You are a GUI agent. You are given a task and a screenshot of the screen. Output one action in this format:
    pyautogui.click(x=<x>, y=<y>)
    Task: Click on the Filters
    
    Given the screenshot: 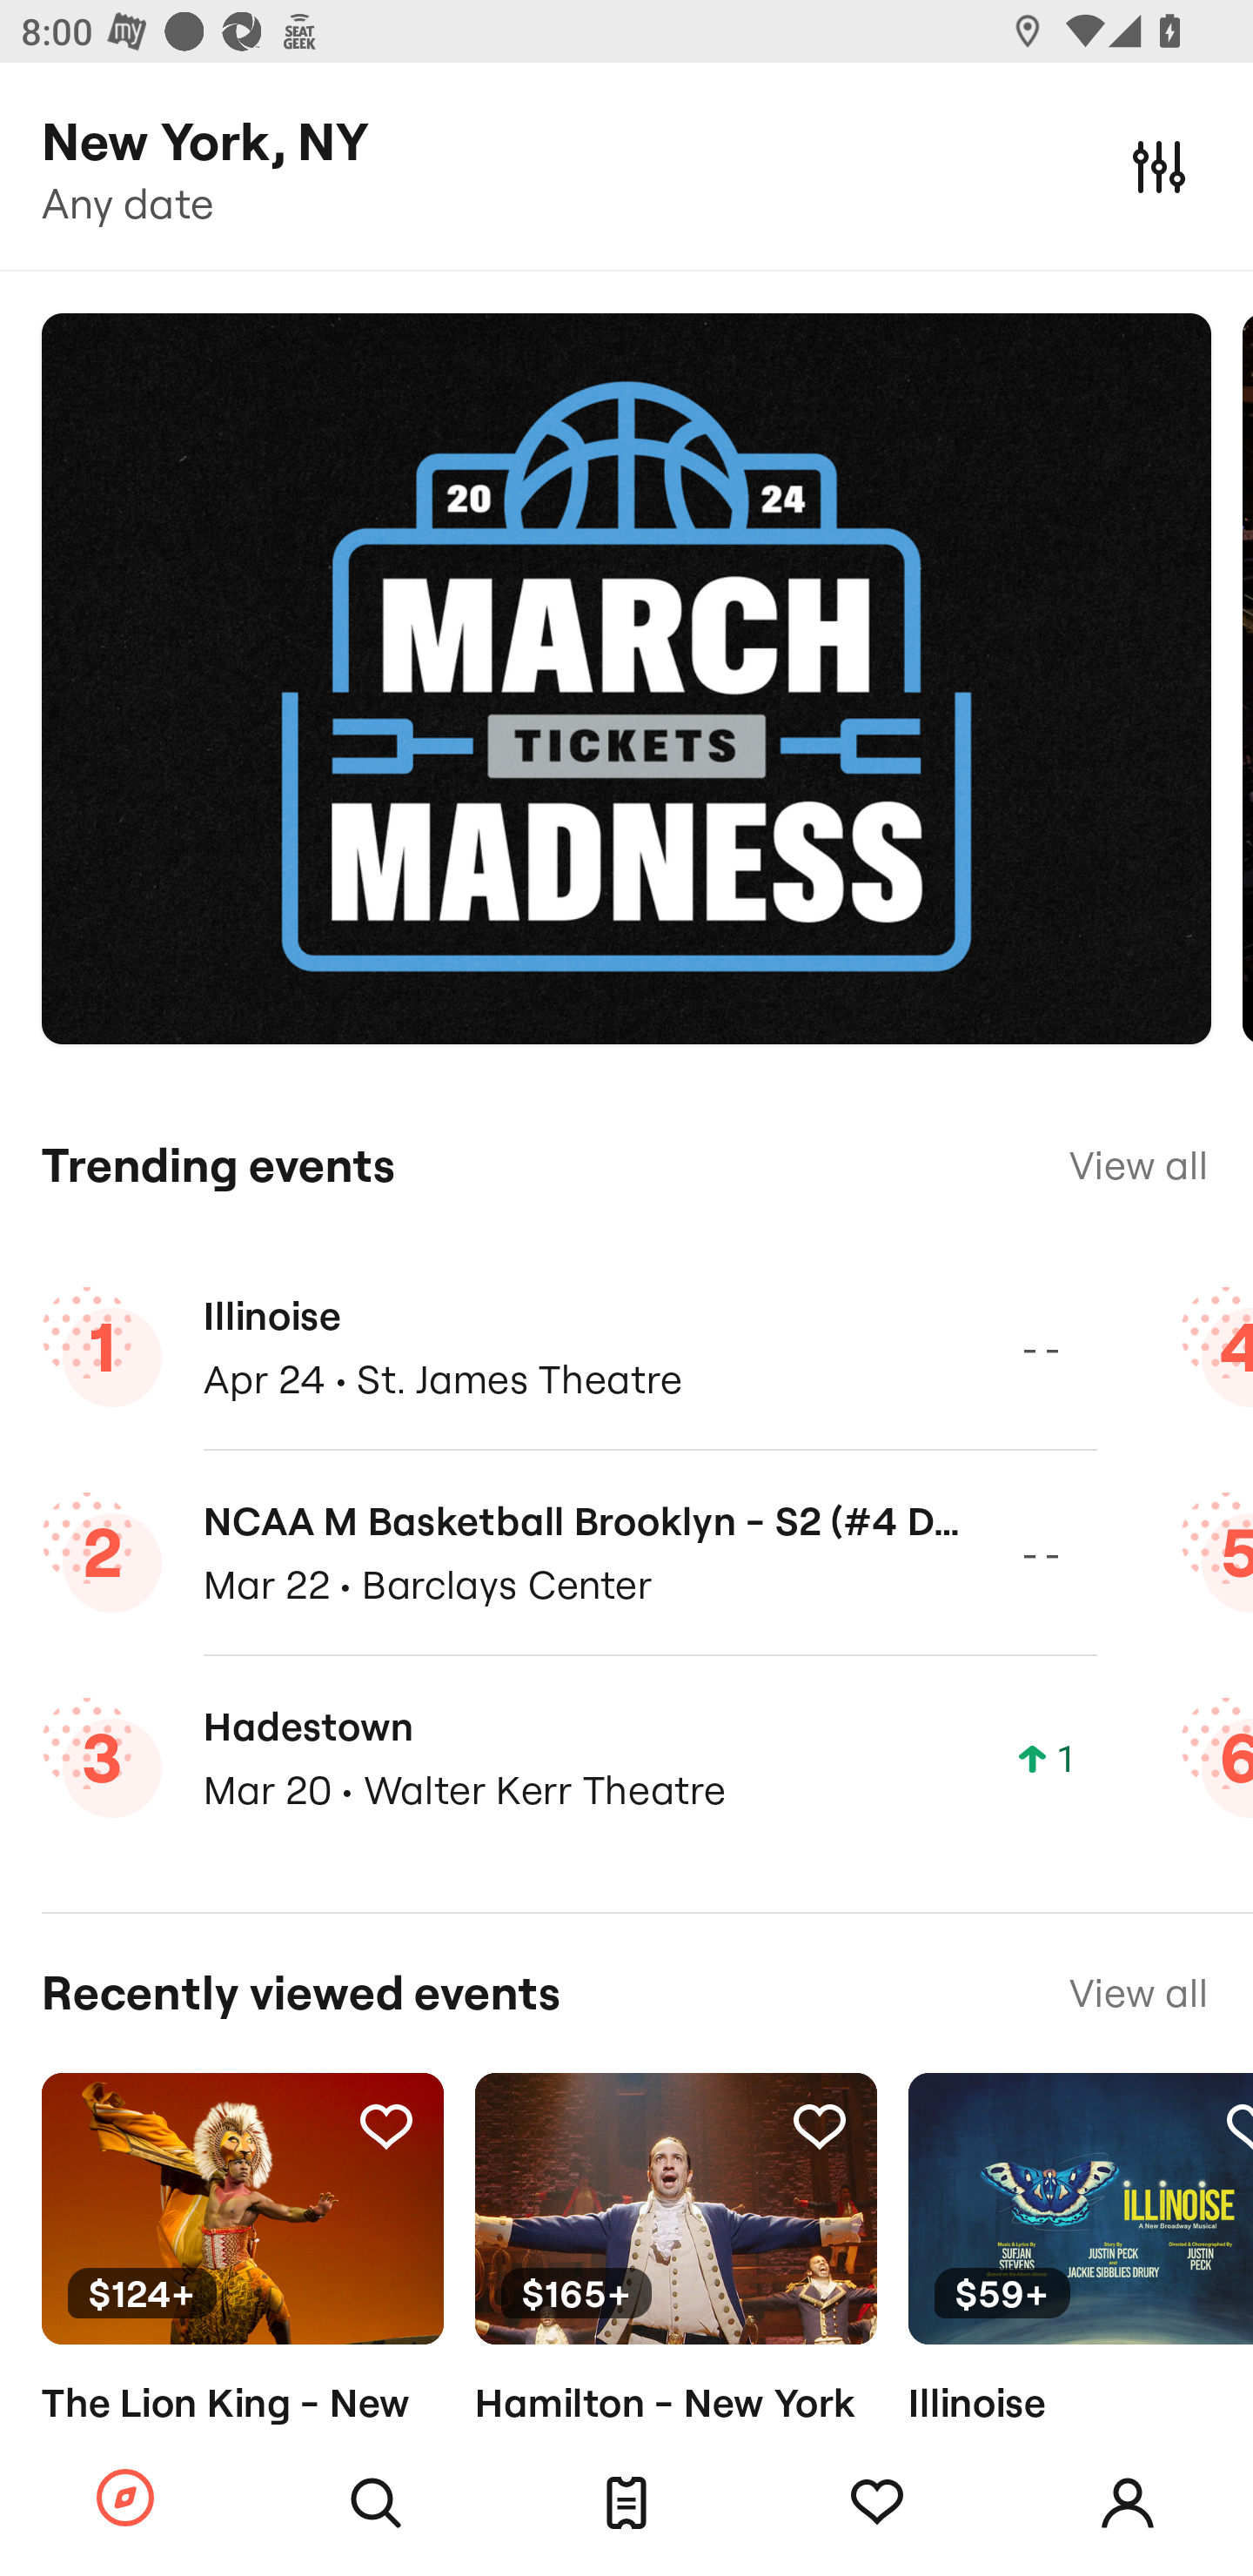 What is the action you would take?
    pyautogui.click(x=1159, y=165)
    